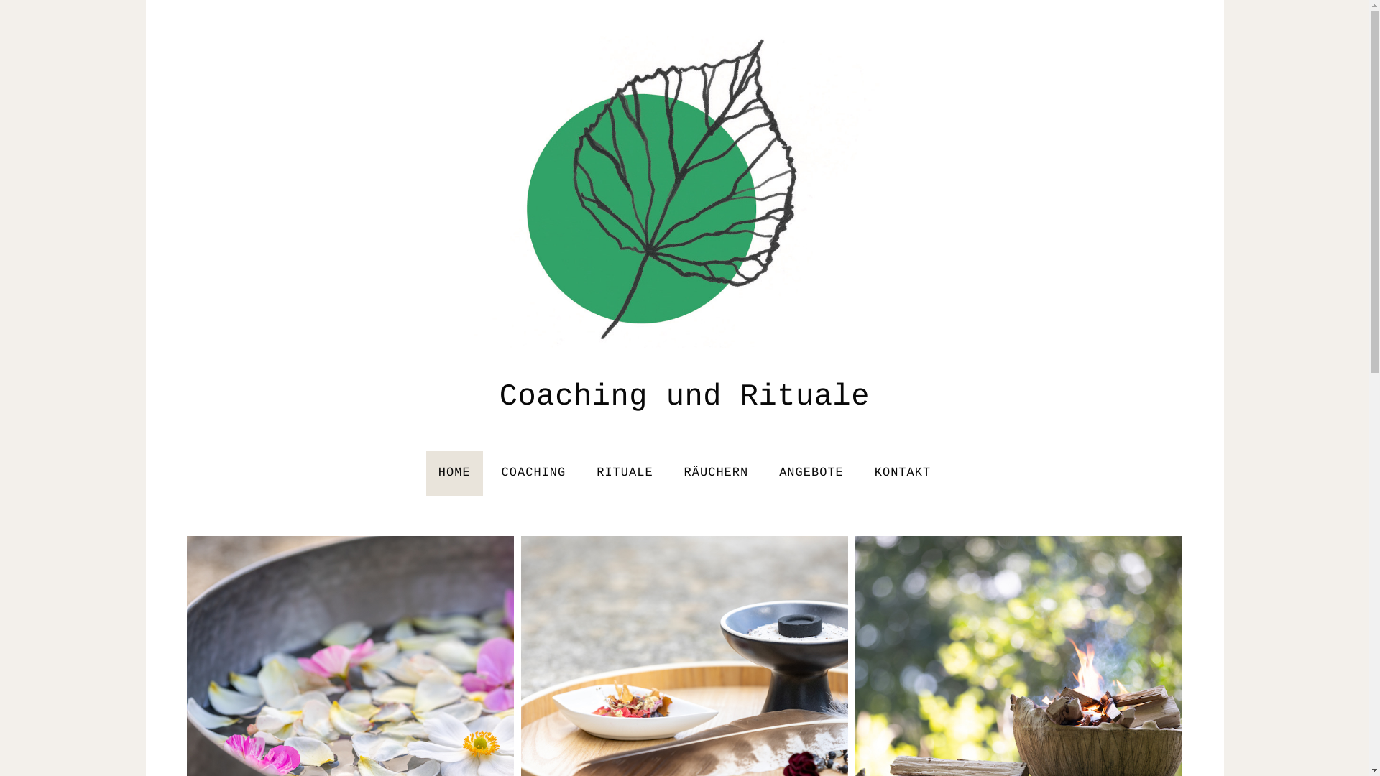  I want to click on ANGEBOTE, so click(811, 473).